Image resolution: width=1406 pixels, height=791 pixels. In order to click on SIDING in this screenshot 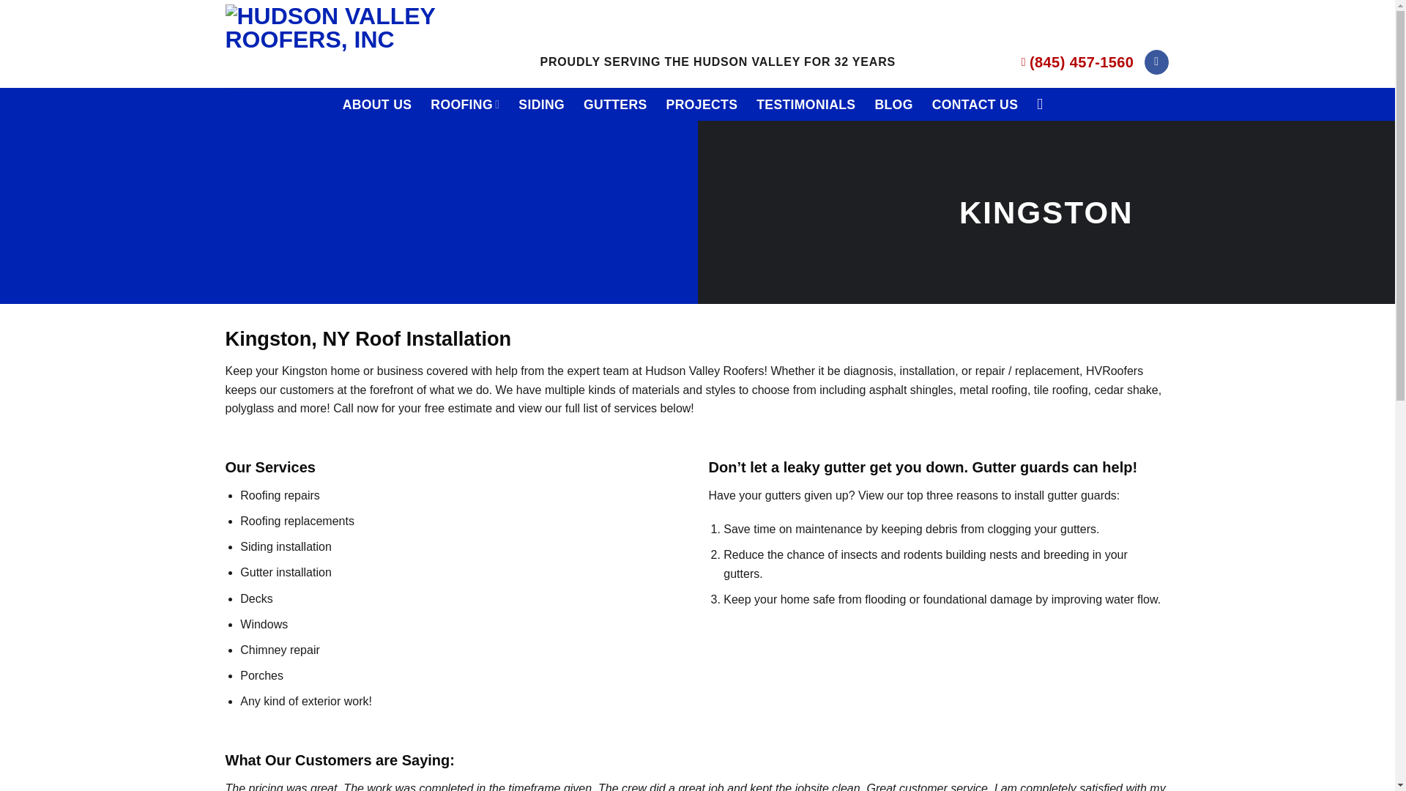, I will do `click(542, 104)`.